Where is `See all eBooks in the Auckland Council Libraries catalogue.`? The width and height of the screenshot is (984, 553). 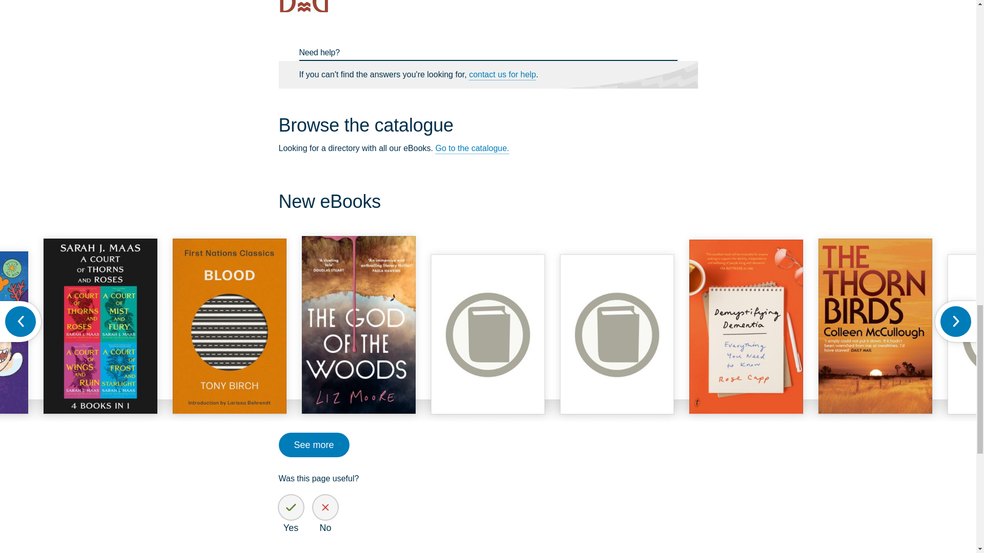 See all eBooks in the Auckland Council Libraries catalogue. is located at coordinates (471, 148).